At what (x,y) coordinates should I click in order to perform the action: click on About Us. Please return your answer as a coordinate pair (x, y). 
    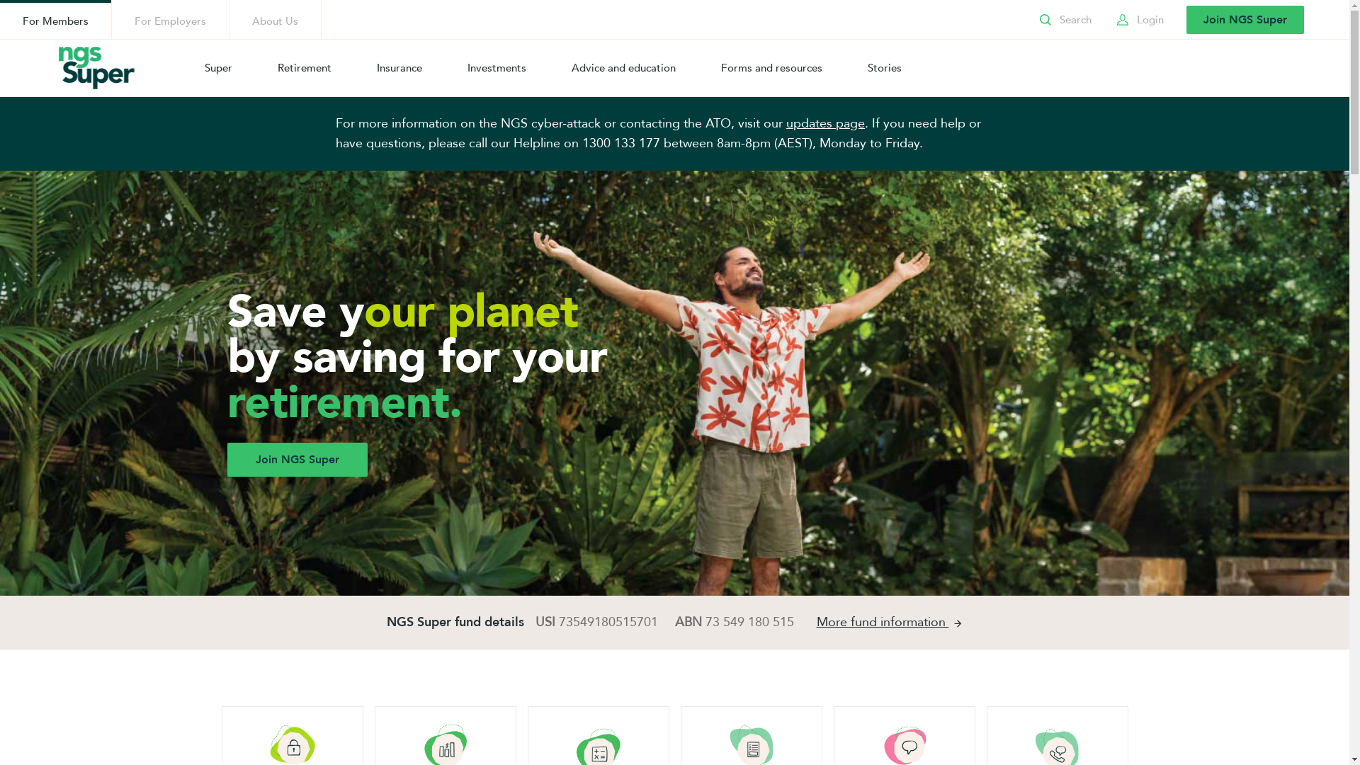
    Looking at the image, I should click on (275, 20).